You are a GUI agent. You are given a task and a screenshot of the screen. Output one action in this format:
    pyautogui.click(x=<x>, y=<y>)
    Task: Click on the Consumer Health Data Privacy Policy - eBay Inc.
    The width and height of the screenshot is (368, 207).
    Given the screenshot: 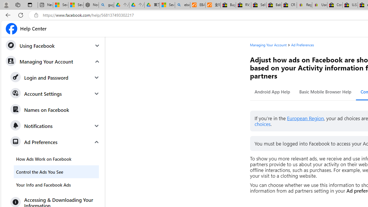 What is the action you would take?
    pyautogui.click(x=335, y=5)
    